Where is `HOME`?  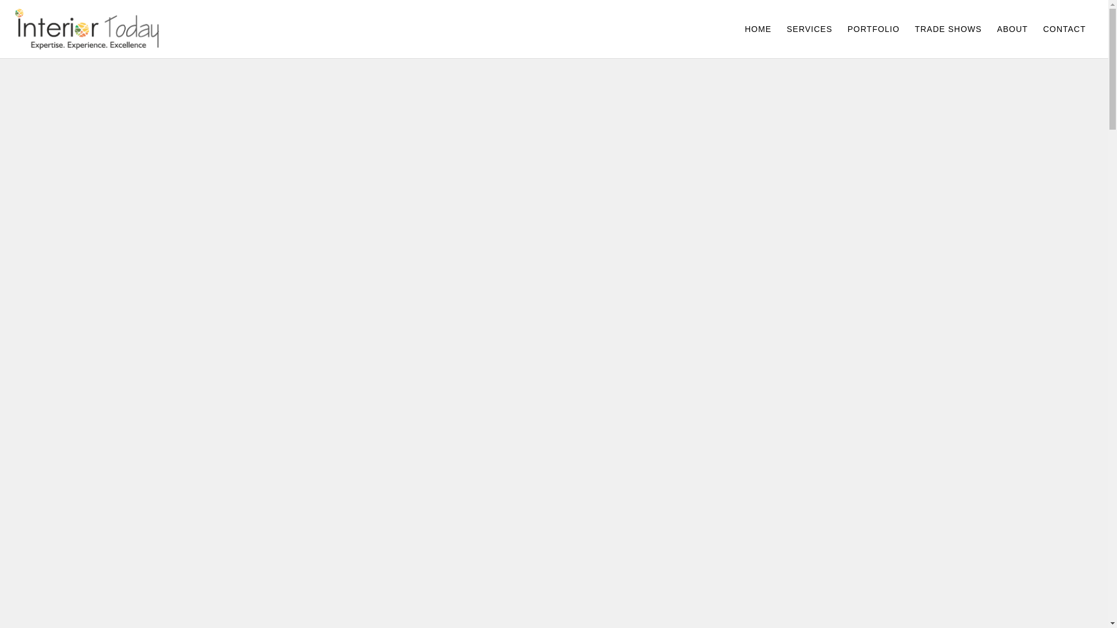 HOME is located at coordinates (757, 29).